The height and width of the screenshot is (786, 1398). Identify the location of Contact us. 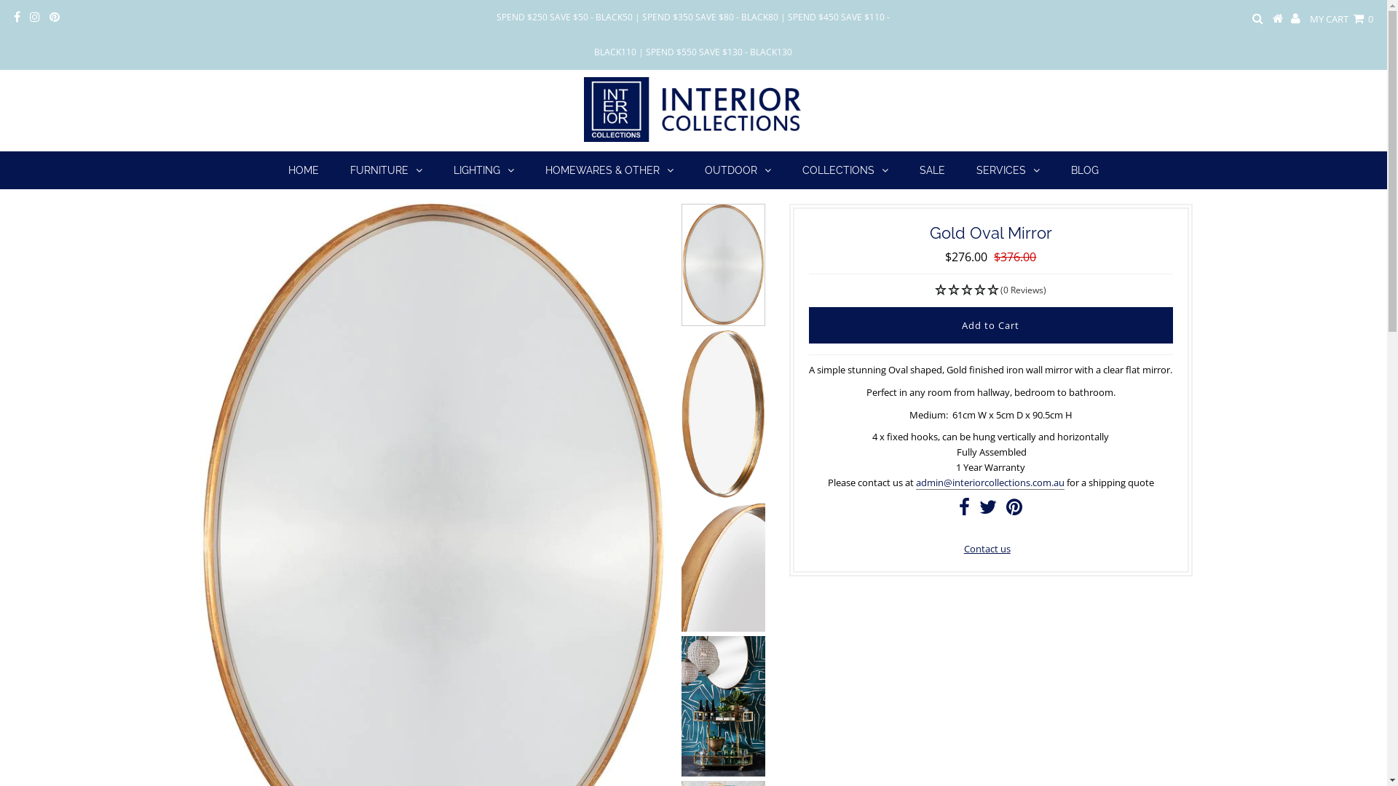
(987, 549).